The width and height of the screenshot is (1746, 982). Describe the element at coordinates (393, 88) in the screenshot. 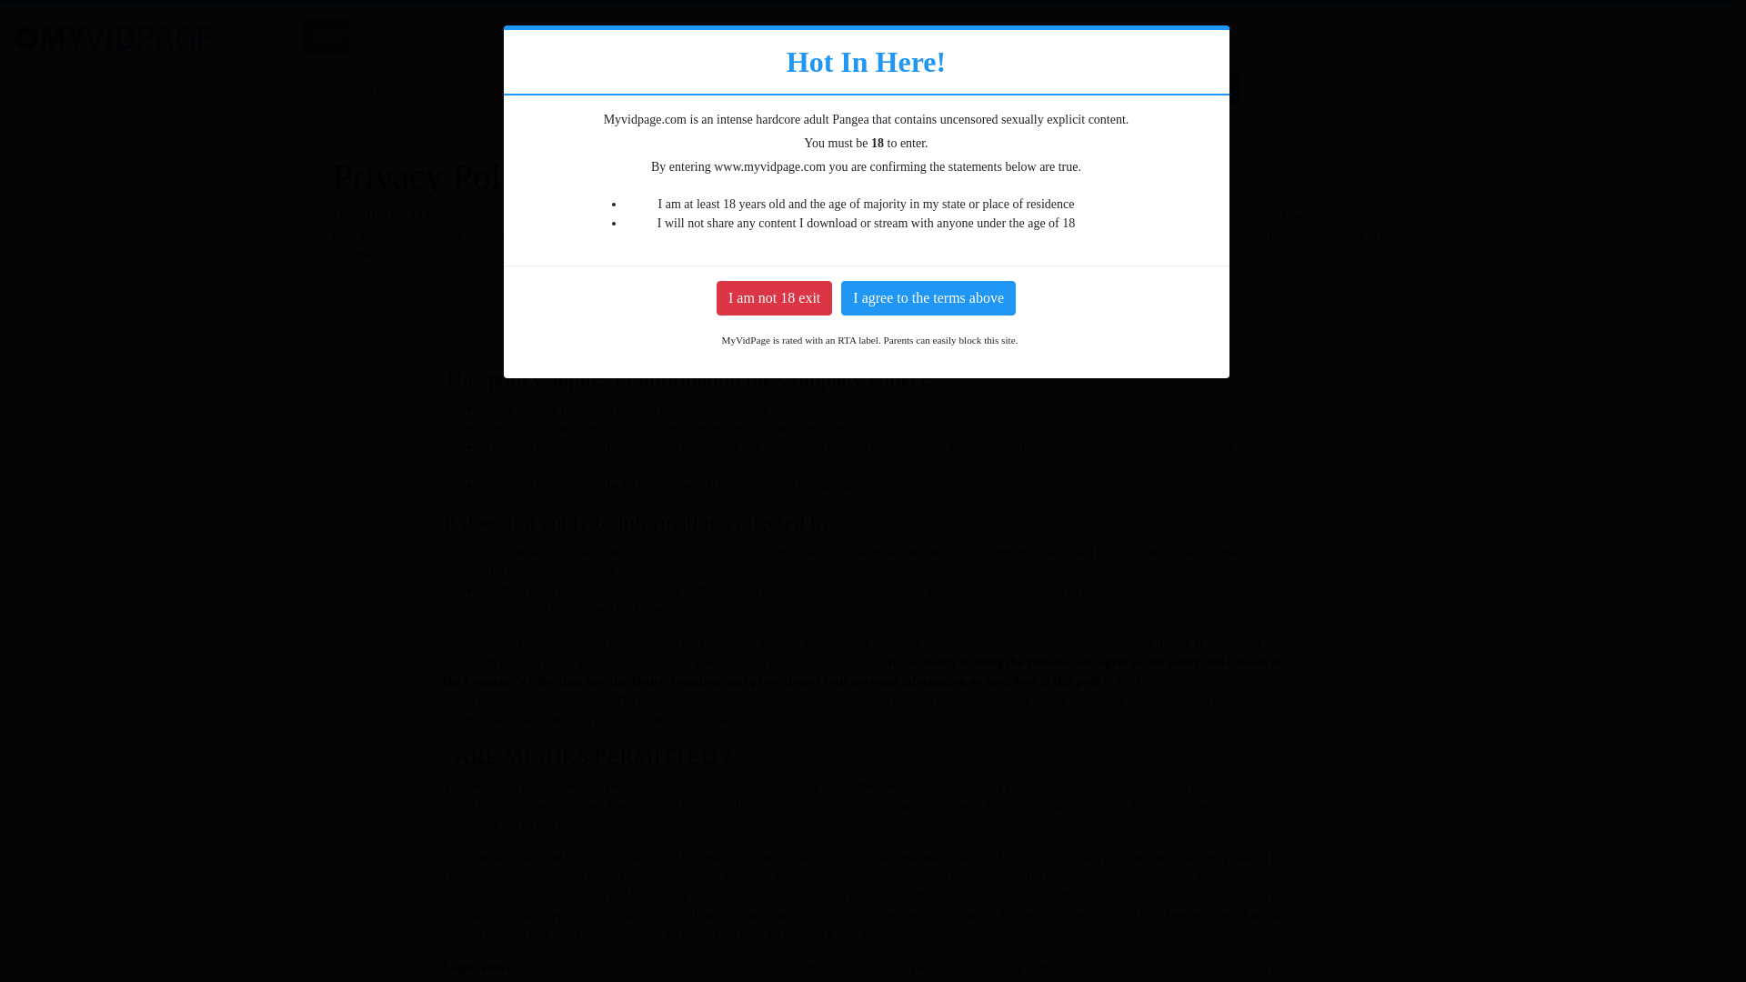

I see `MVP Girls` at that location.